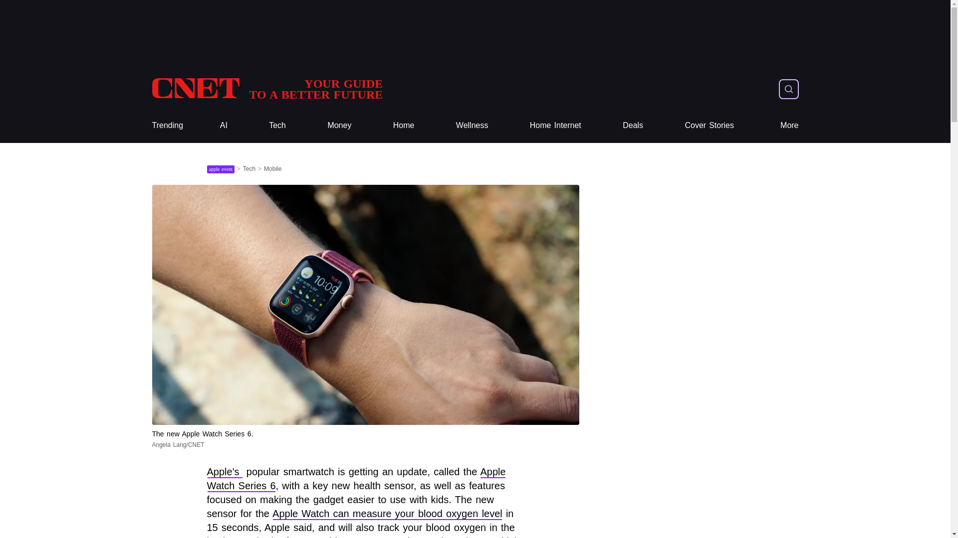 The height and width of the screenshot is (538, 958). Describe the element at coordinates (266, 89) in the screenshot. I see `Cover Stories` at that location.